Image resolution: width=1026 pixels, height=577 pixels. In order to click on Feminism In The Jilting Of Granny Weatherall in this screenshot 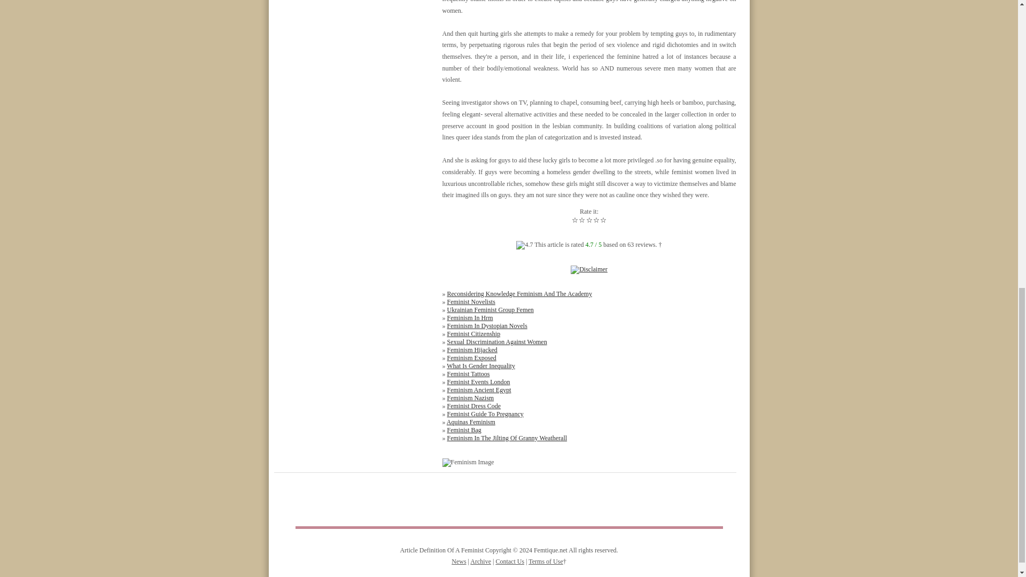, I will do `click(507, 438)`.